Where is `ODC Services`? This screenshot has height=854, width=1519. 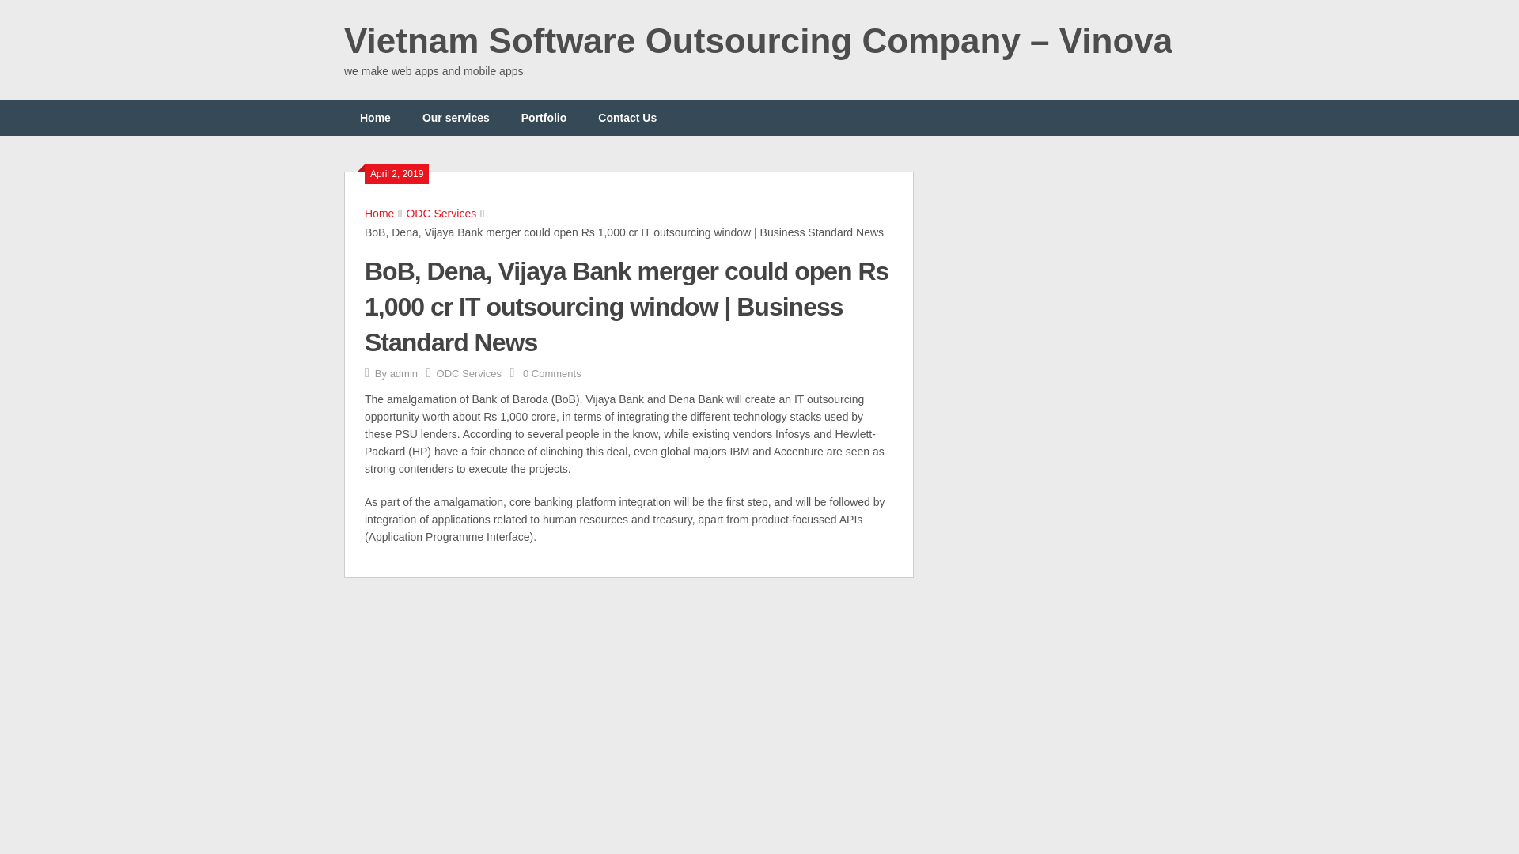
ODC Services is located at coordinates (468, 373).